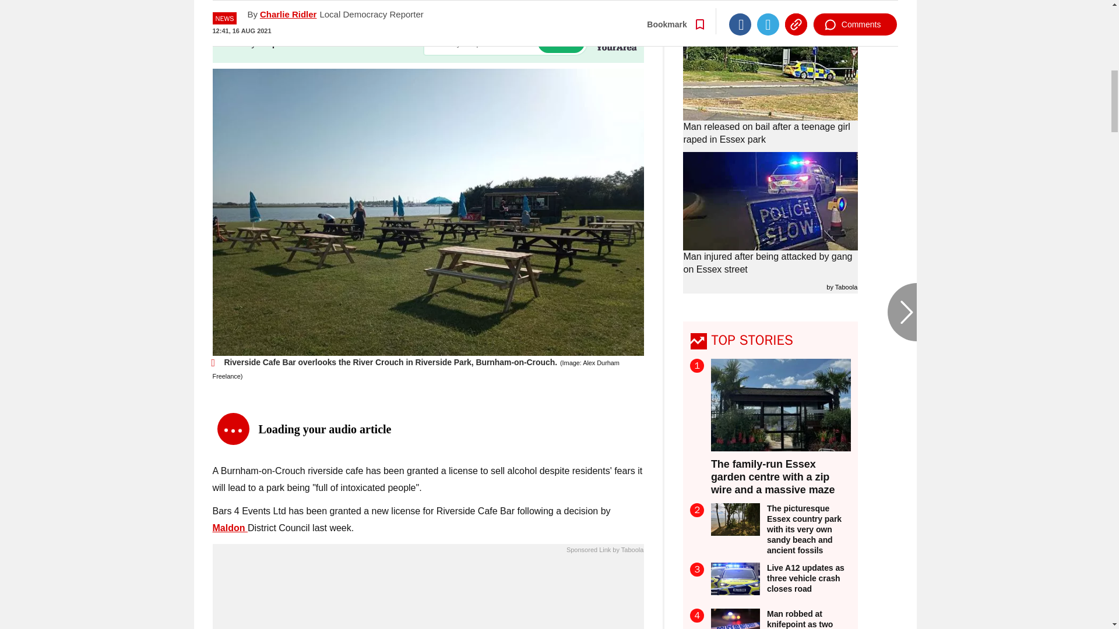 The width and height of the screenshot is (1119, 629). What do you see at coordinates (561, 43) in the screenshot?
I see `Go` at bounding box center [561, 43].